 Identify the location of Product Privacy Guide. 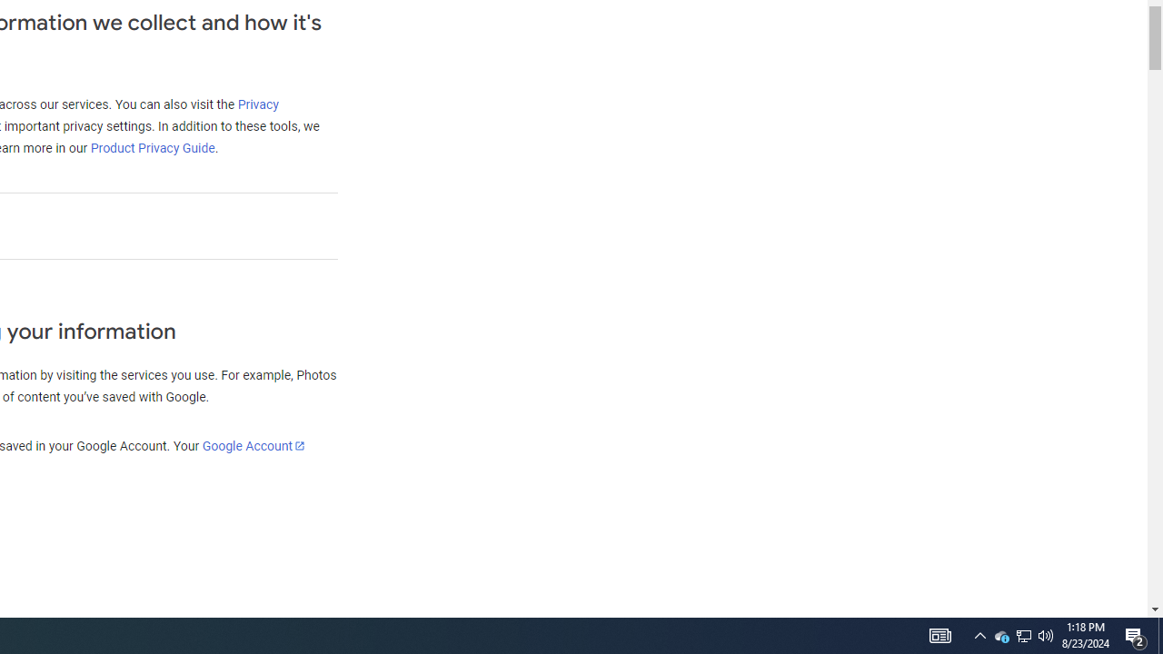
(152, 148).